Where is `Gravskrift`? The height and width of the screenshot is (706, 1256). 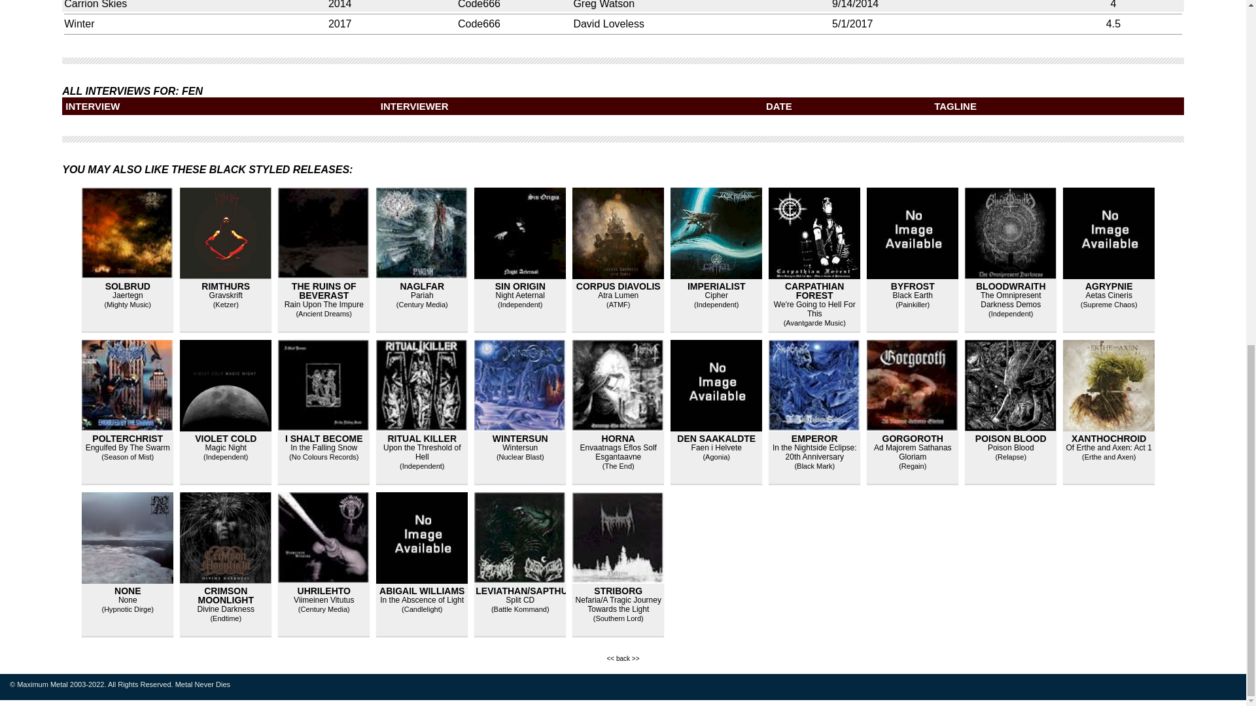 Gravskrift is located at coordinates (226, 295).